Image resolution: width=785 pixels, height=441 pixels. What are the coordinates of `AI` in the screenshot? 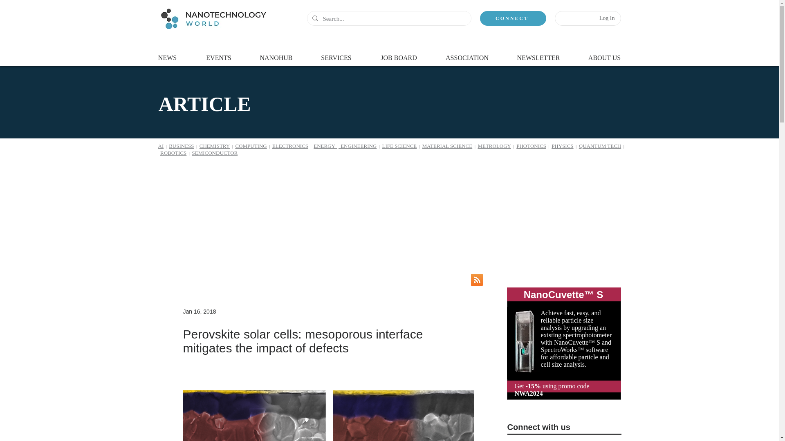 It's located at (160, 146).